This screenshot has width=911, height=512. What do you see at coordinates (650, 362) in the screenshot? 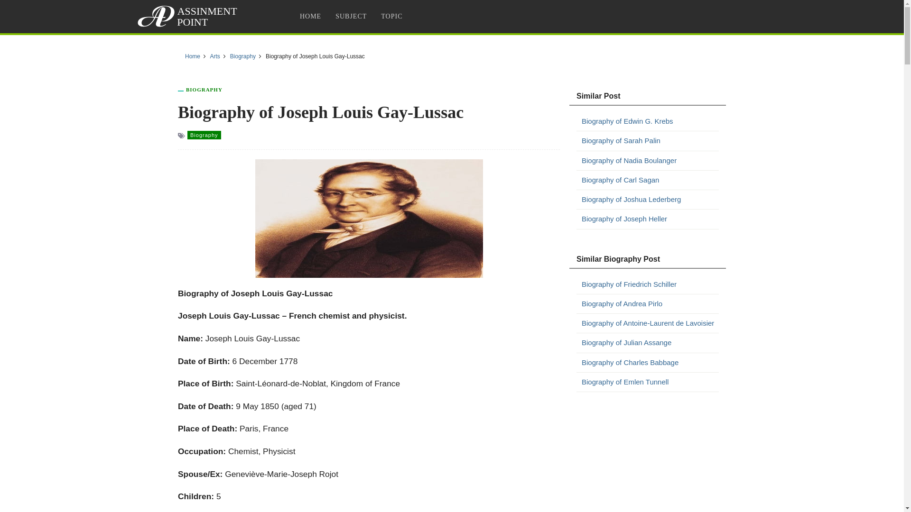
I see `Biography of Charles Babbage` at bounding box center [650, 362].